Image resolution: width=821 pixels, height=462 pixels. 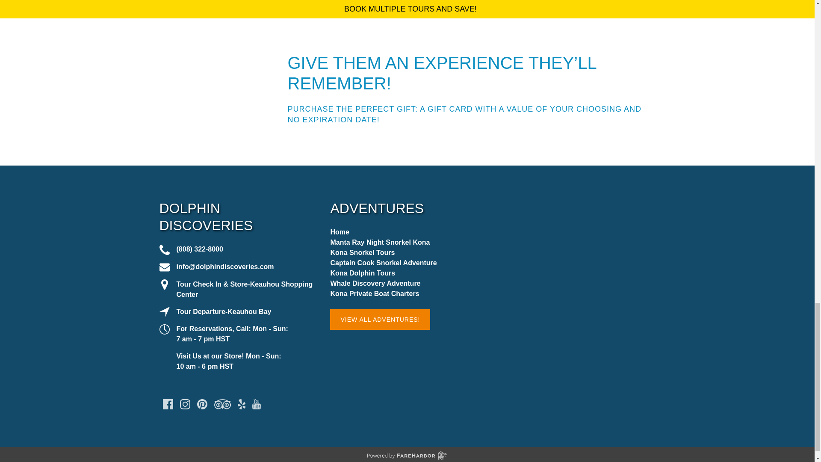 I want to click on Map Marker, so click(x=164, y=284).